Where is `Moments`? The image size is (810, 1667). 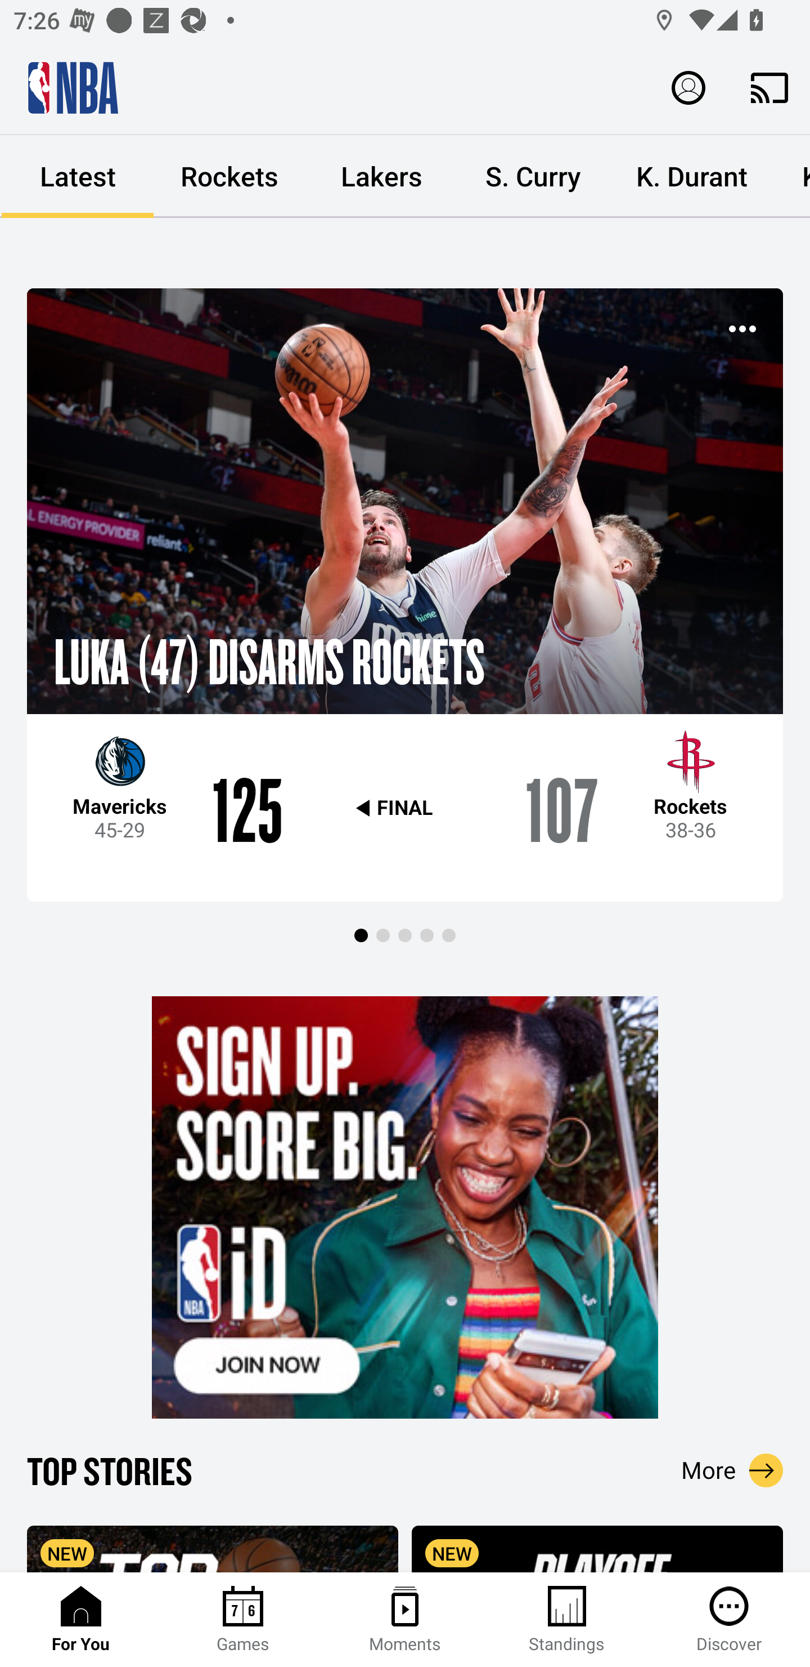 Moments is located at coordinates (405, 1620).